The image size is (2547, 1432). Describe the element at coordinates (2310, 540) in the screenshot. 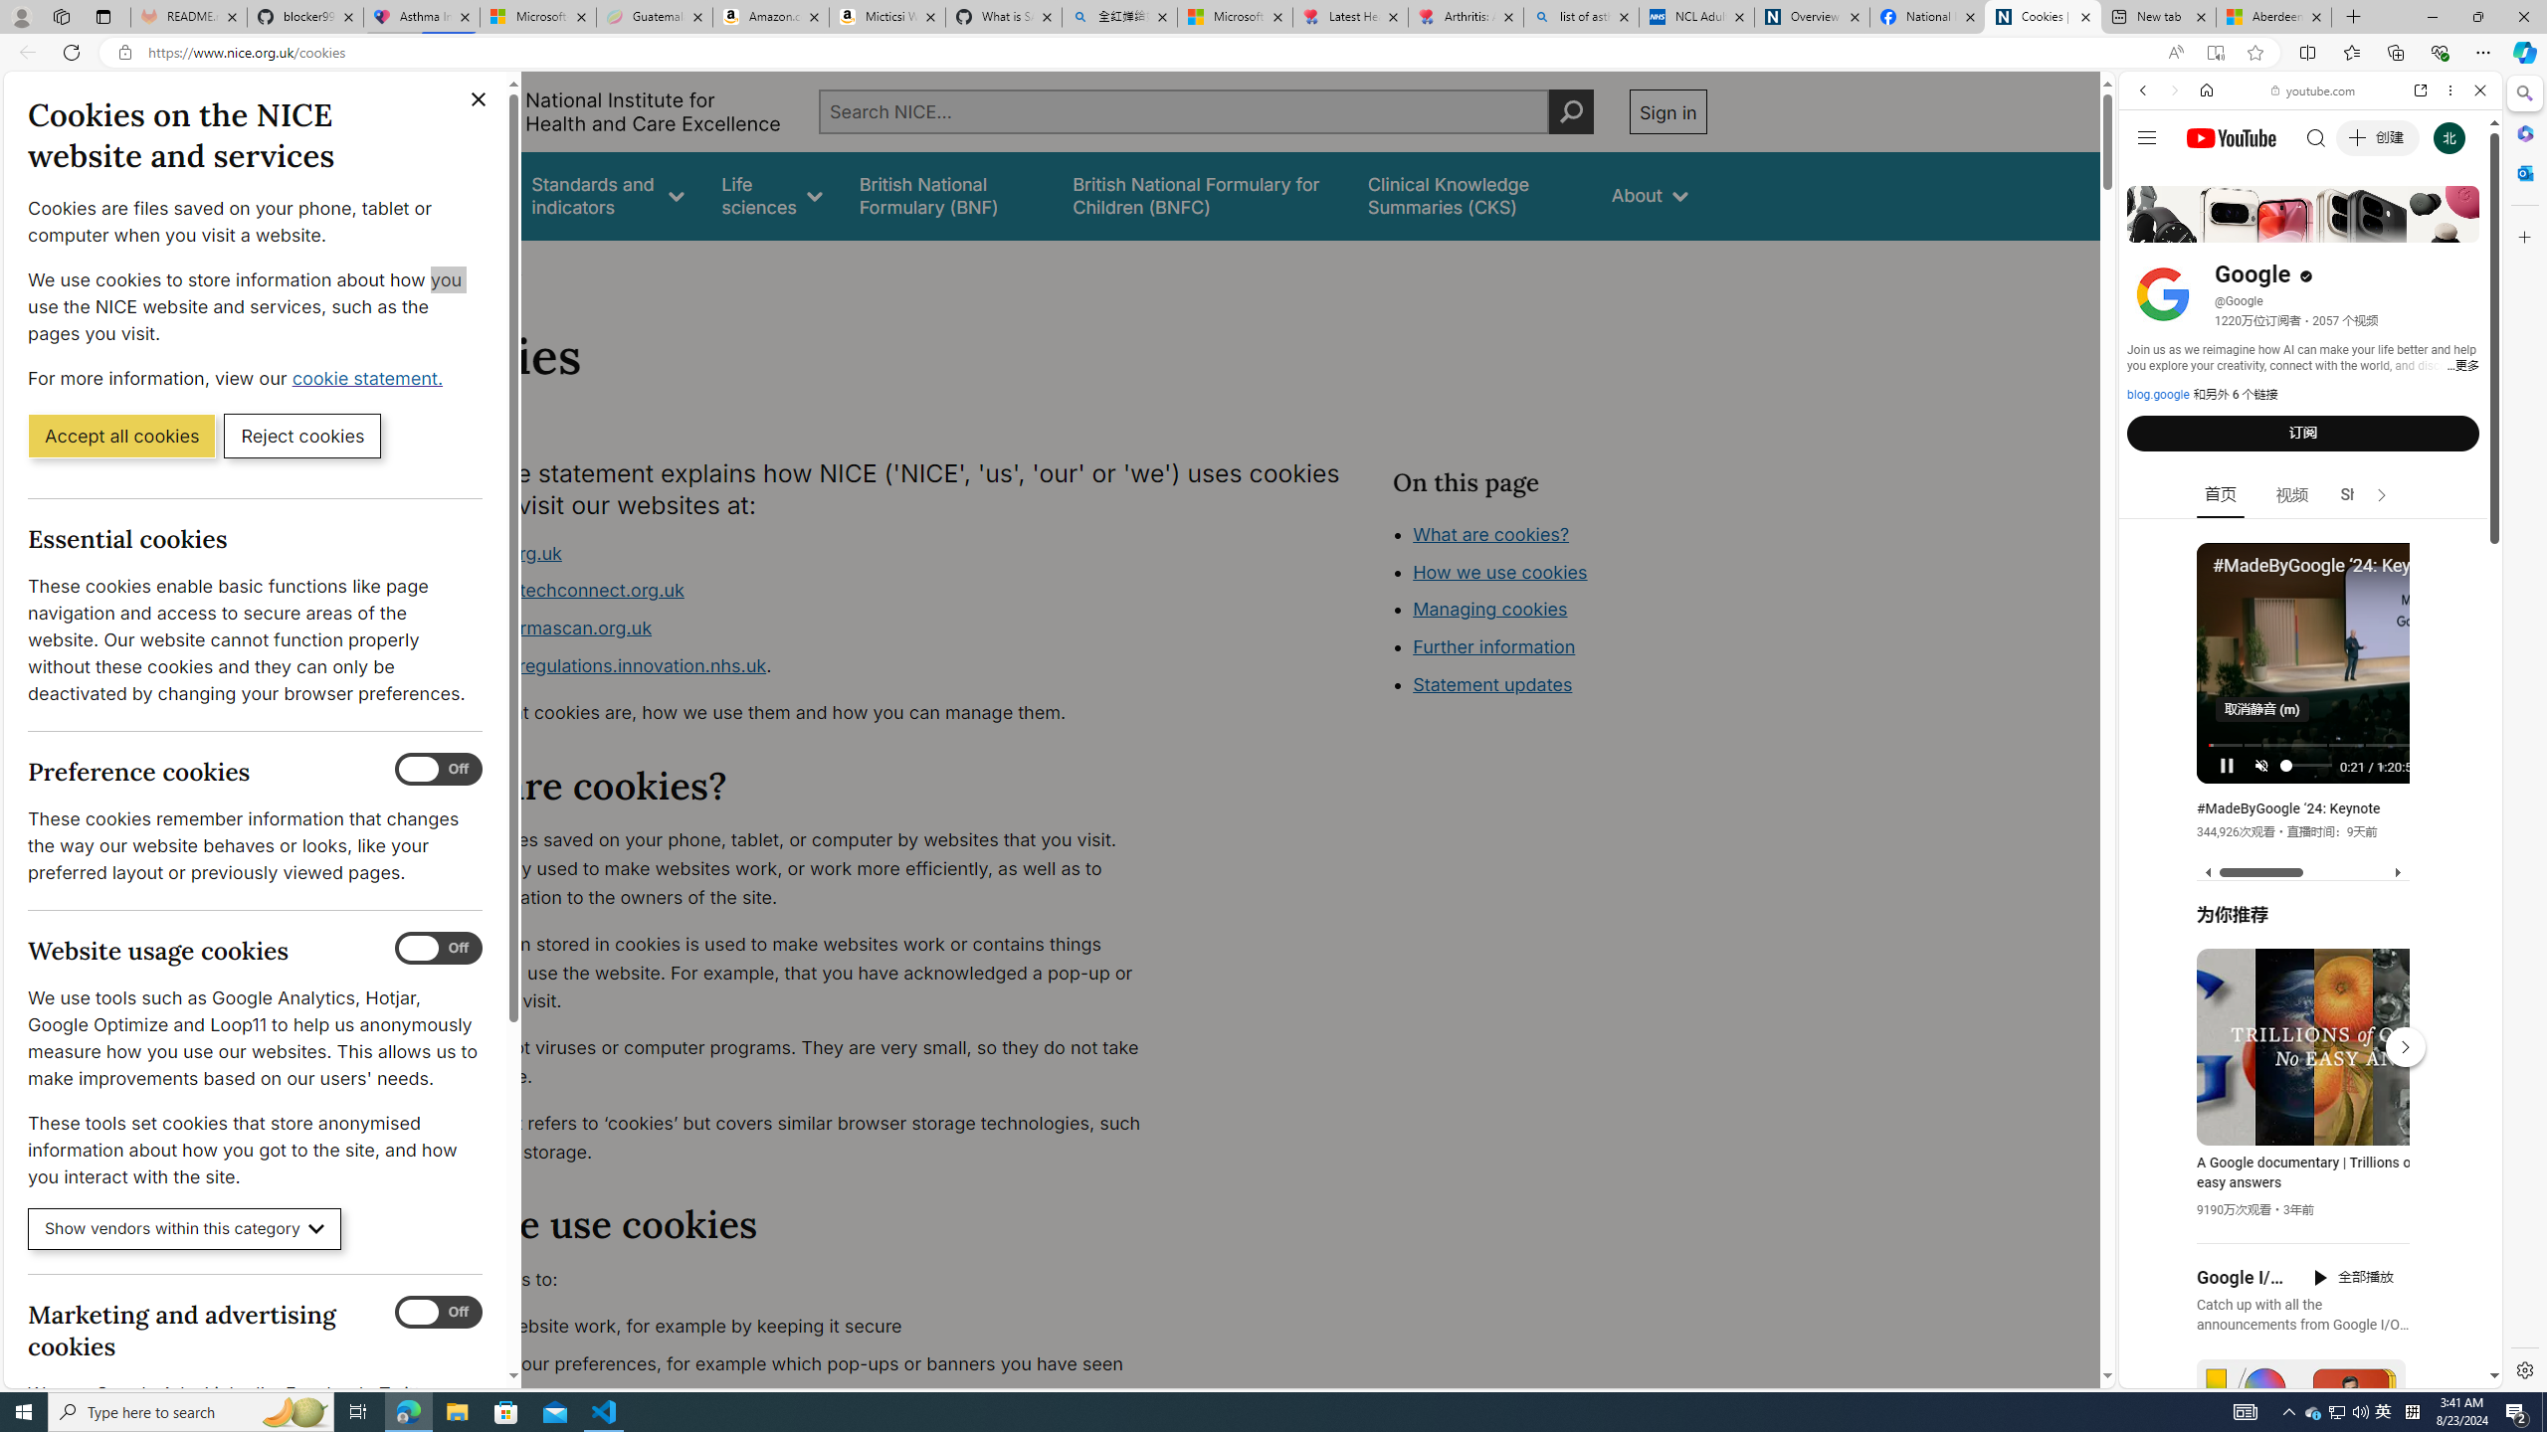

I see `Music` at that location.